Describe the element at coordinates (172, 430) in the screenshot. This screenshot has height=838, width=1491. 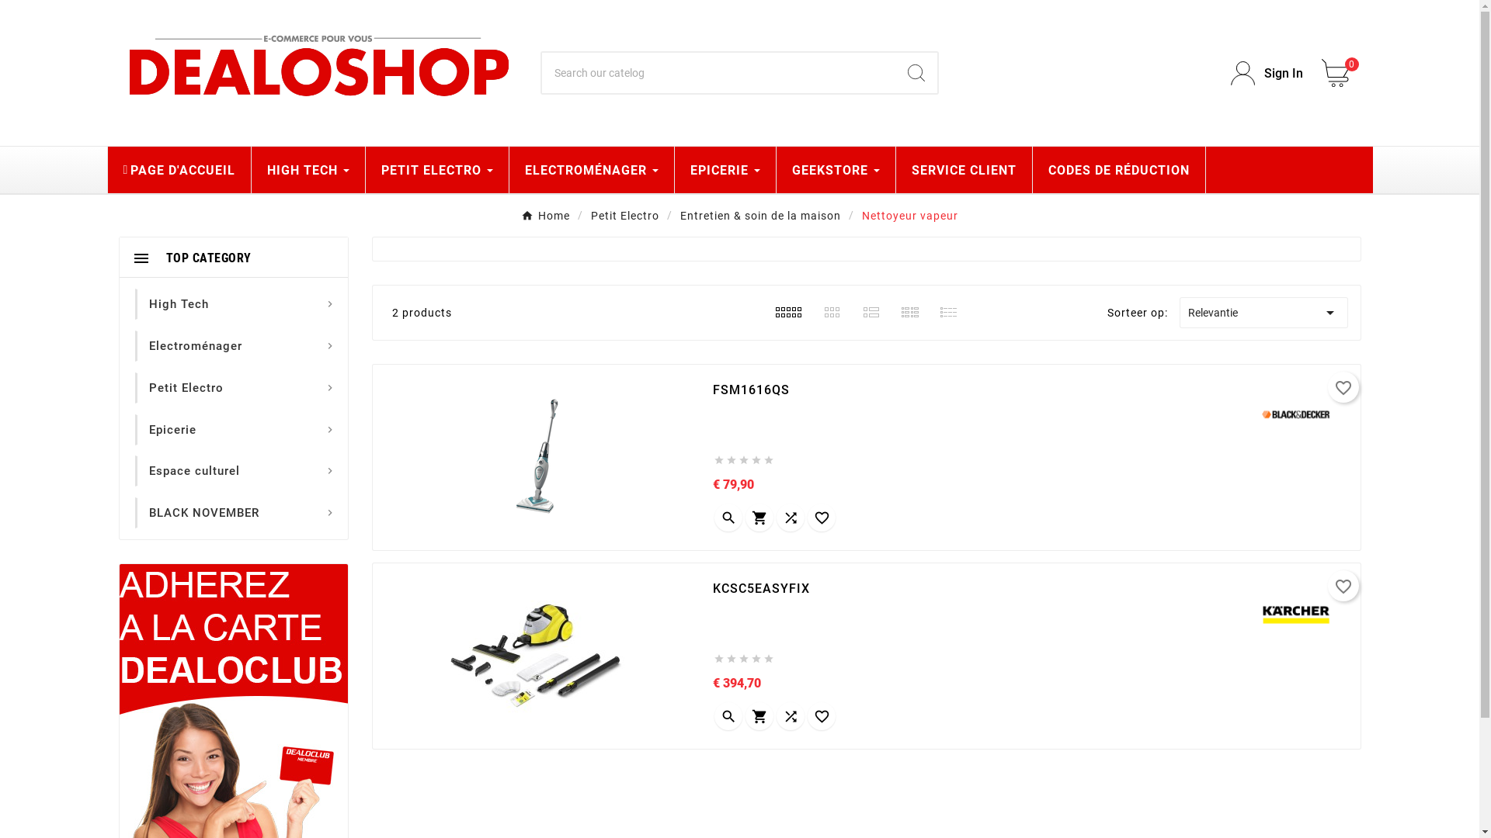
I see `Epicerie` at that location.